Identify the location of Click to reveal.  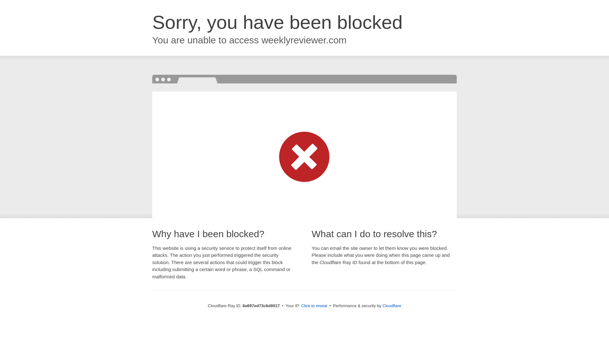
(314, 306).